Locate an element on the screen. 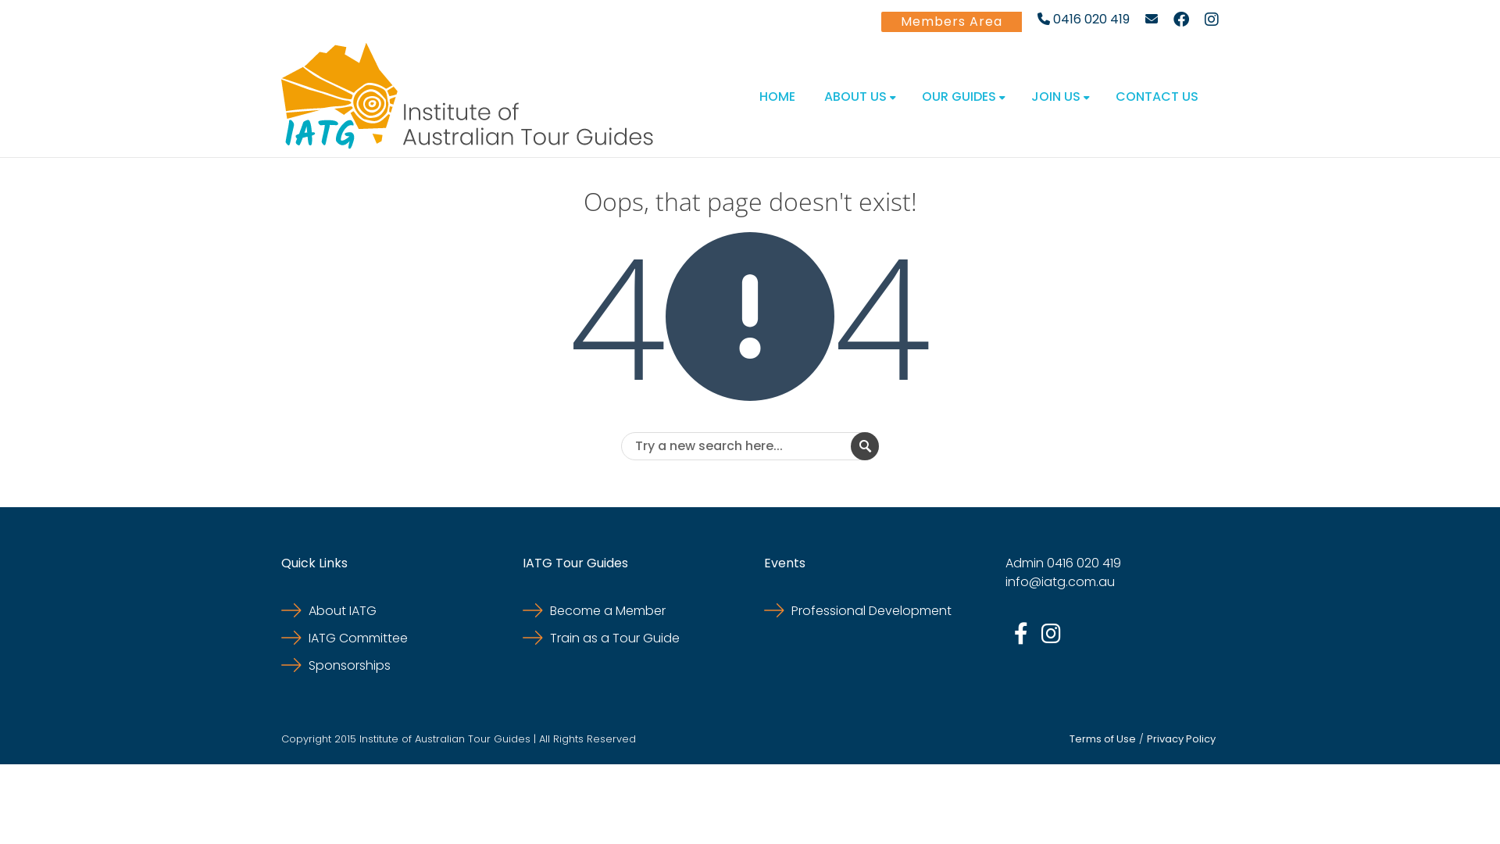  Sponsorships is located at coordinates (336, 666).